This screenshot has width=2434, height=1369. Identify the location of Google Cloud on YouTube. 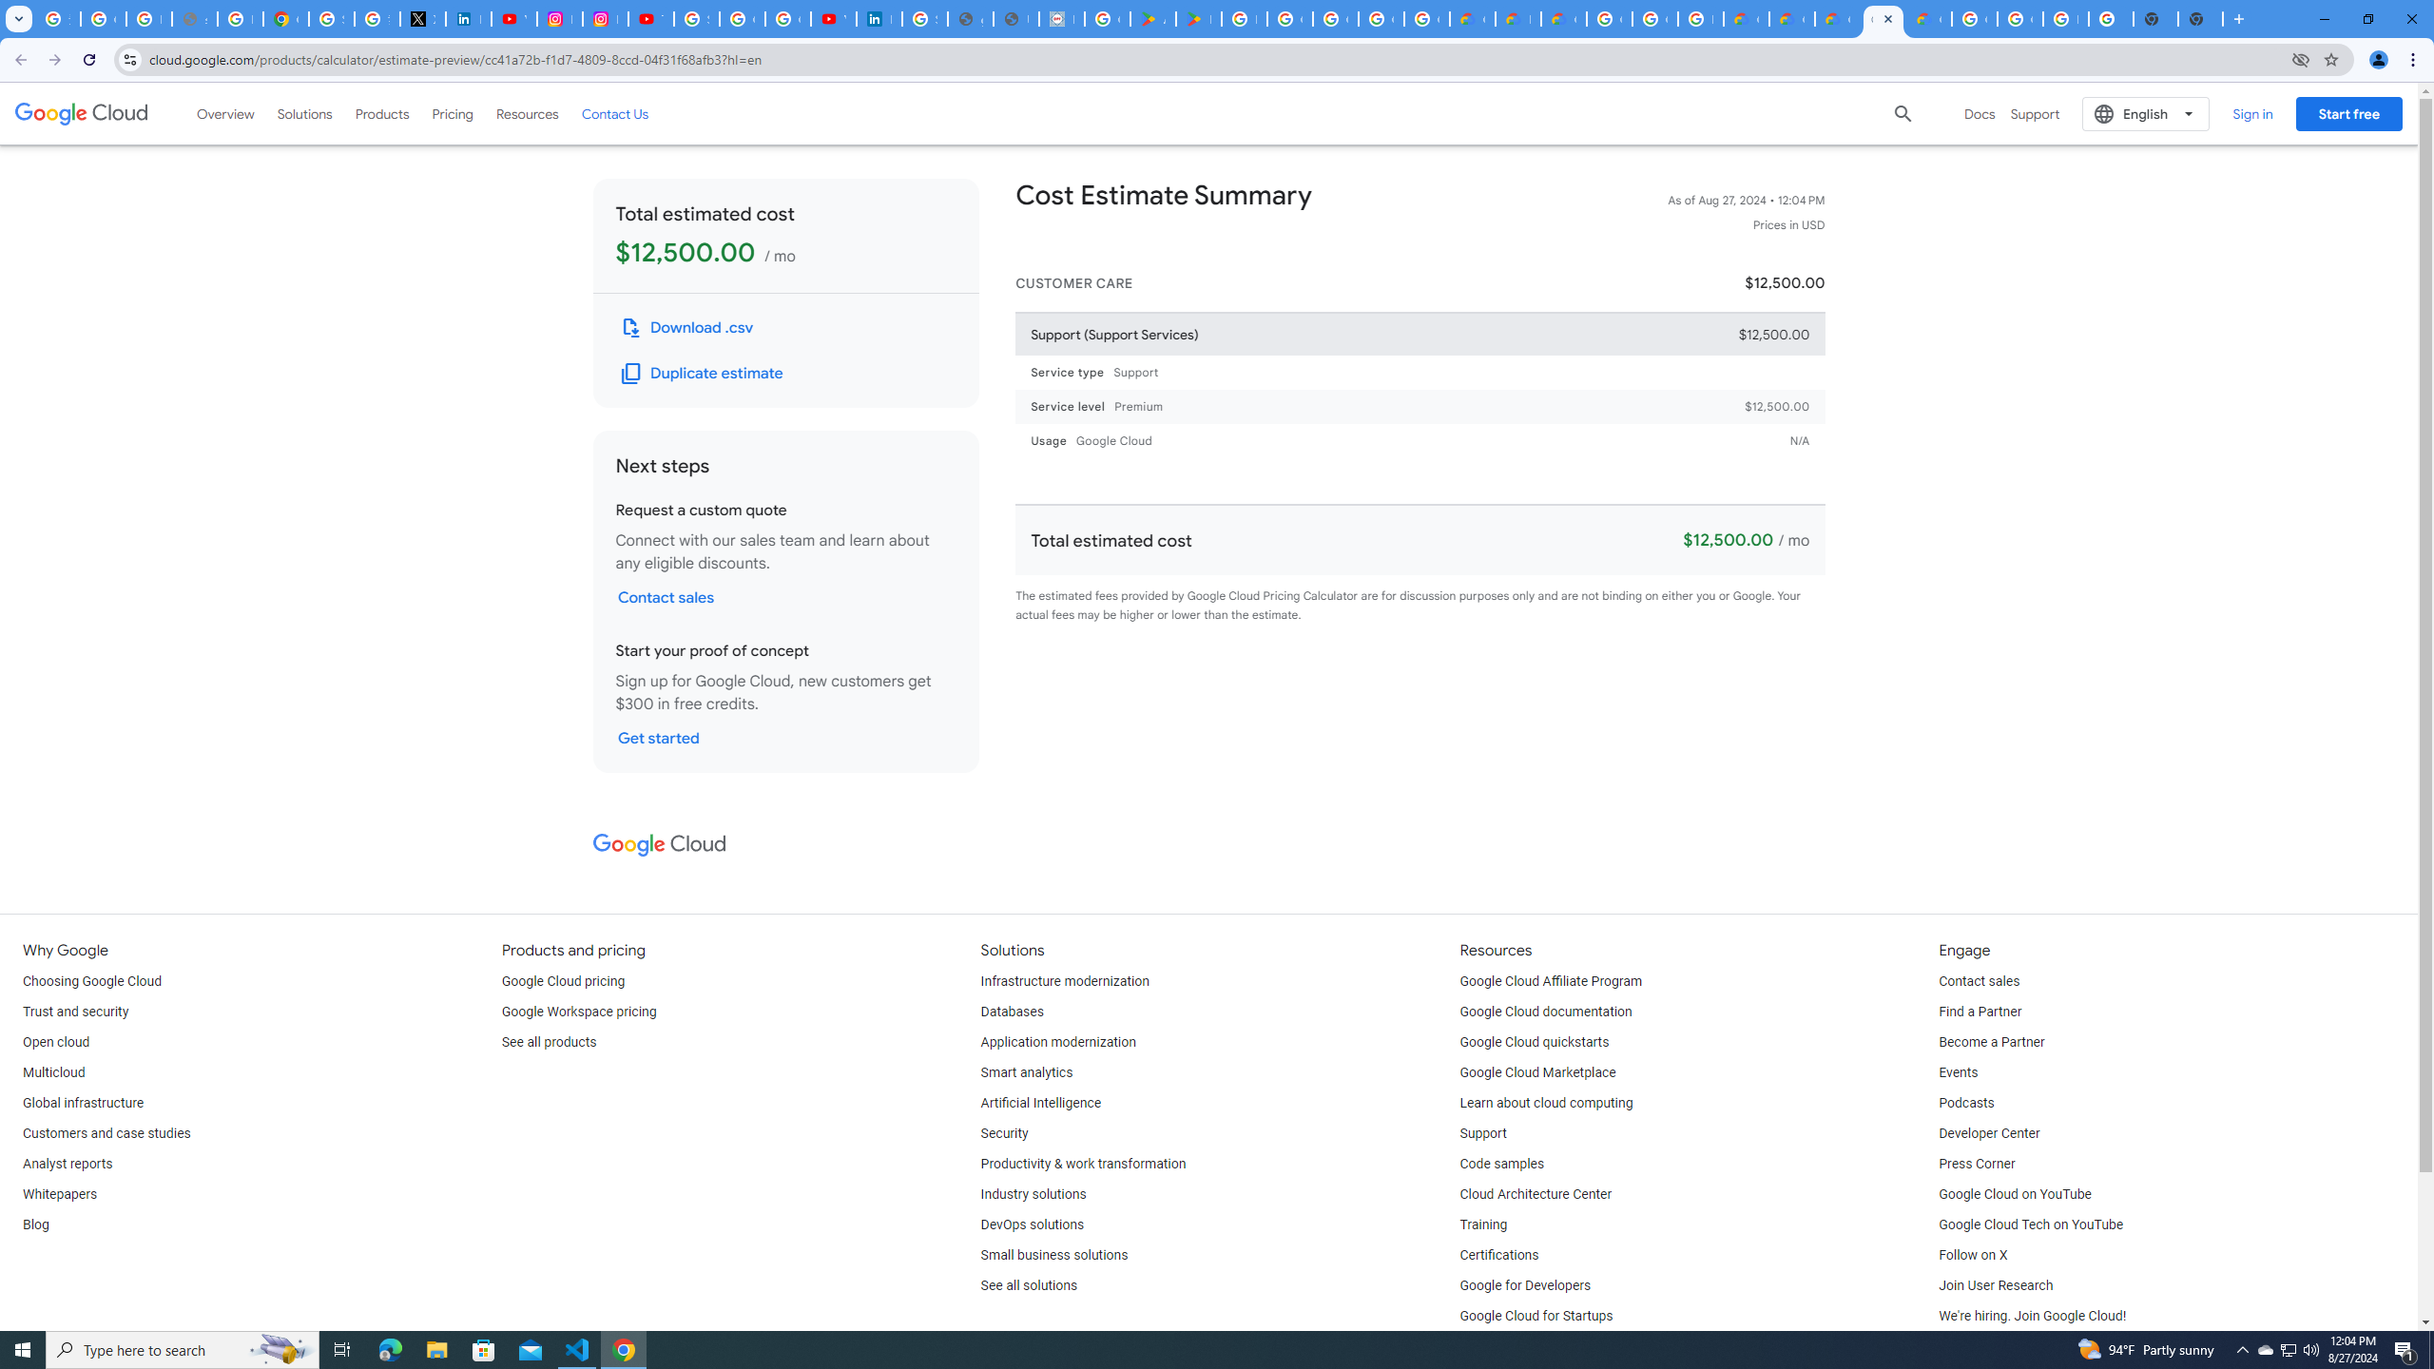
(2014, 1194).